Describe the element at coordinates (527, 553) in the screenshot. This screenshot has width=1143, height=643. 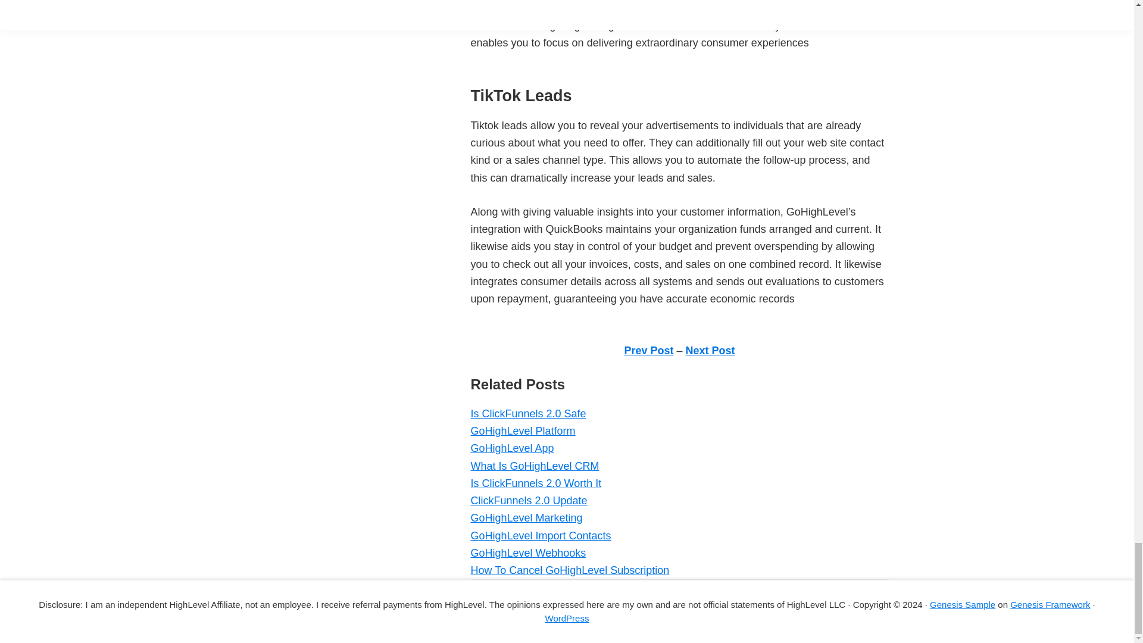
I see `GoHighLevel Webhooks` at that location.